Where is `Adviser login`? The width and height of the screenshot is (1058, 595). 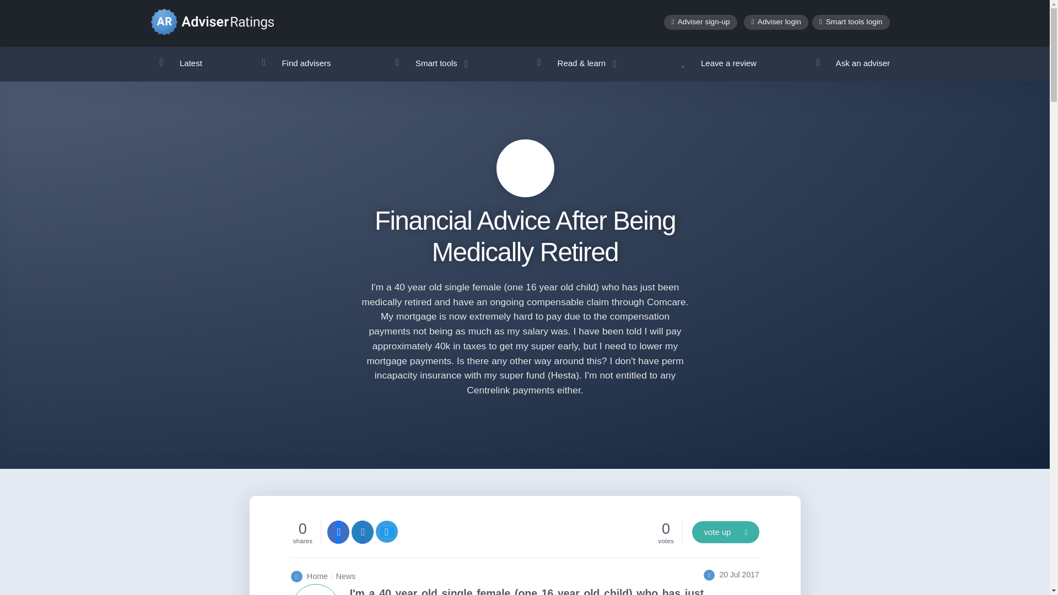 Adviser login is located at coordinates (776, 21).